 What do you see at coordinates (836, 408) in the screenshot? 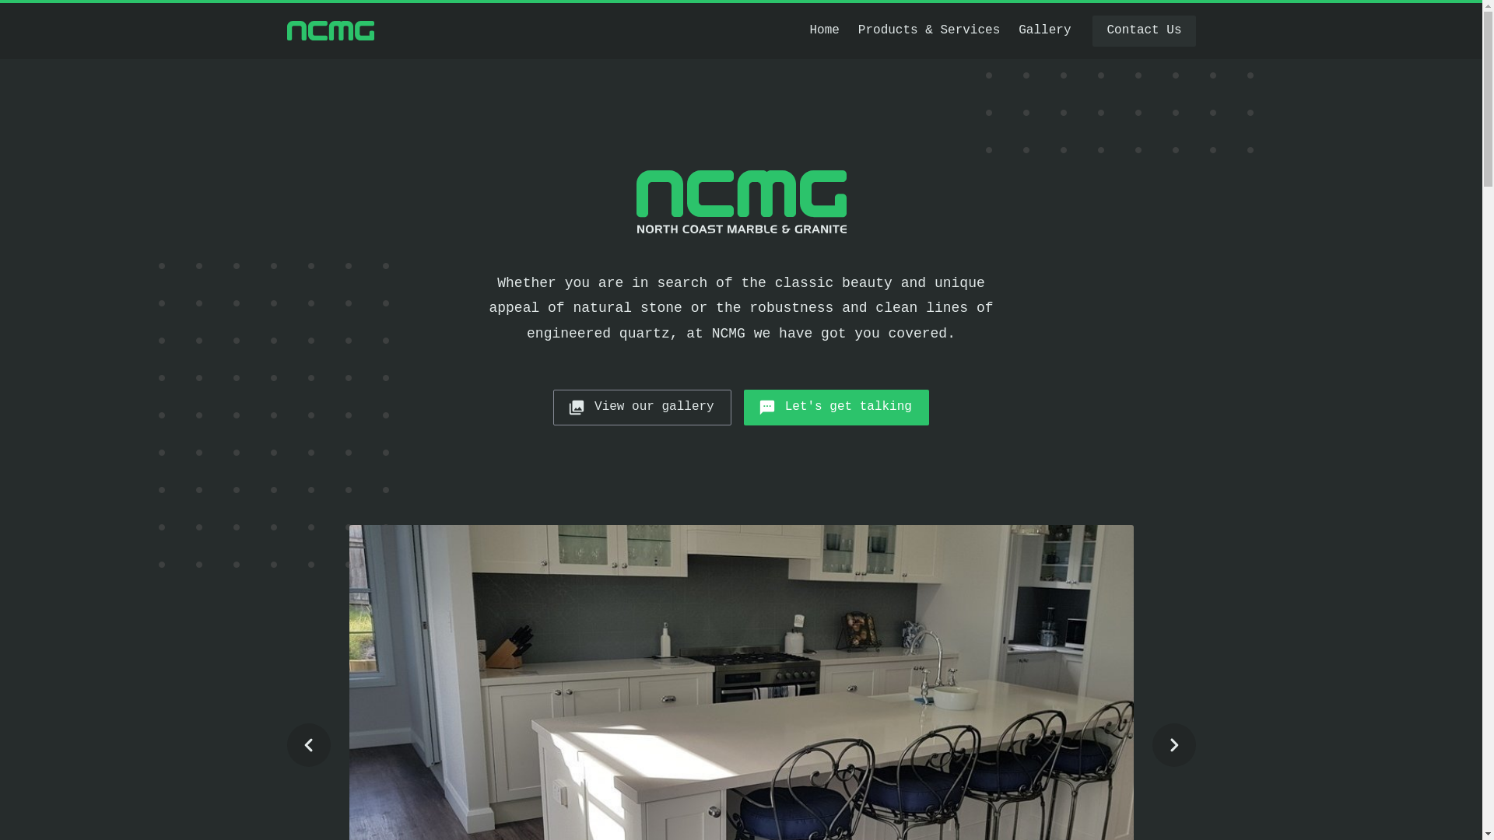
I see `Let's get talking` at bounding box center [836, 408].